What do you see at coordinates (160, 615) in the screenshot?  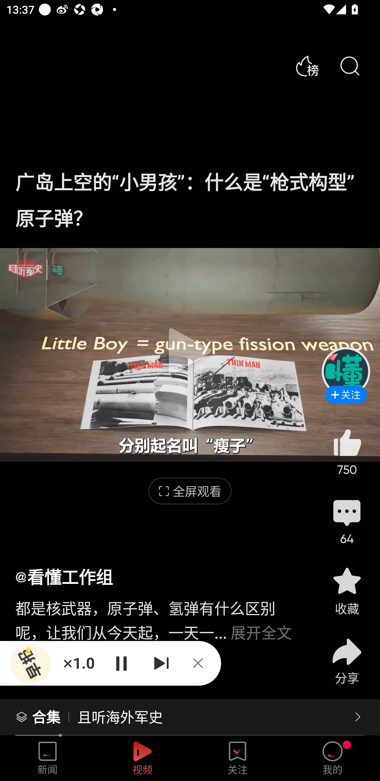 I see `都是核武器，原子弹、氢弹有什么区别呢，让我们从今天起，一天一... 展开全文` at bounding box center [160, 615].